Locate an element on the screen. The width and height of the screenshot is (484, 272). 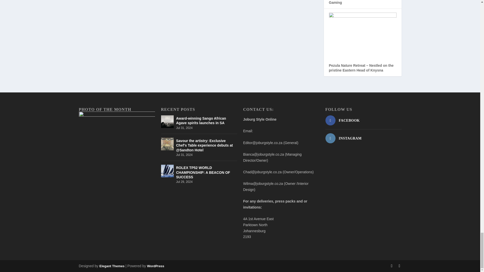
Photo of the Week is located at coordinates (116, 137).